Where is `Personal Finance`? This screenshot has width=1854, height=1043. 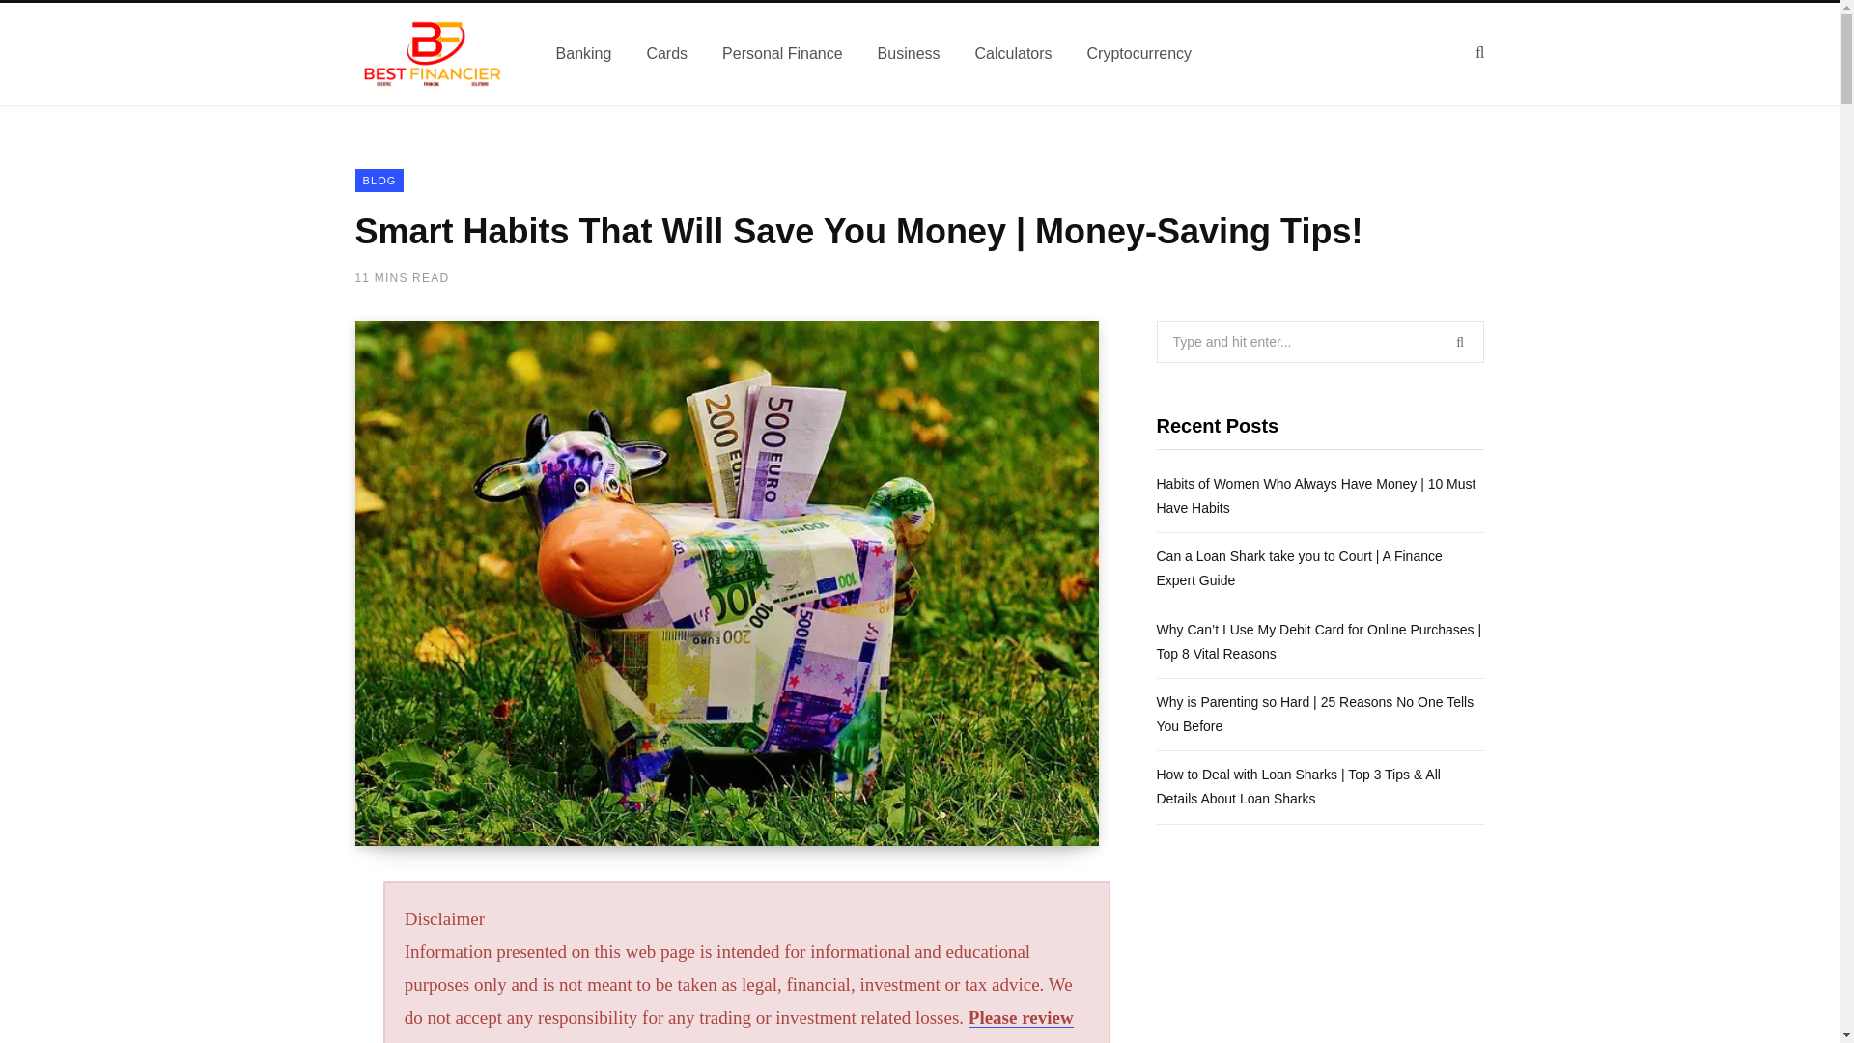
Personal Finance is located at coordinates (782, 53).